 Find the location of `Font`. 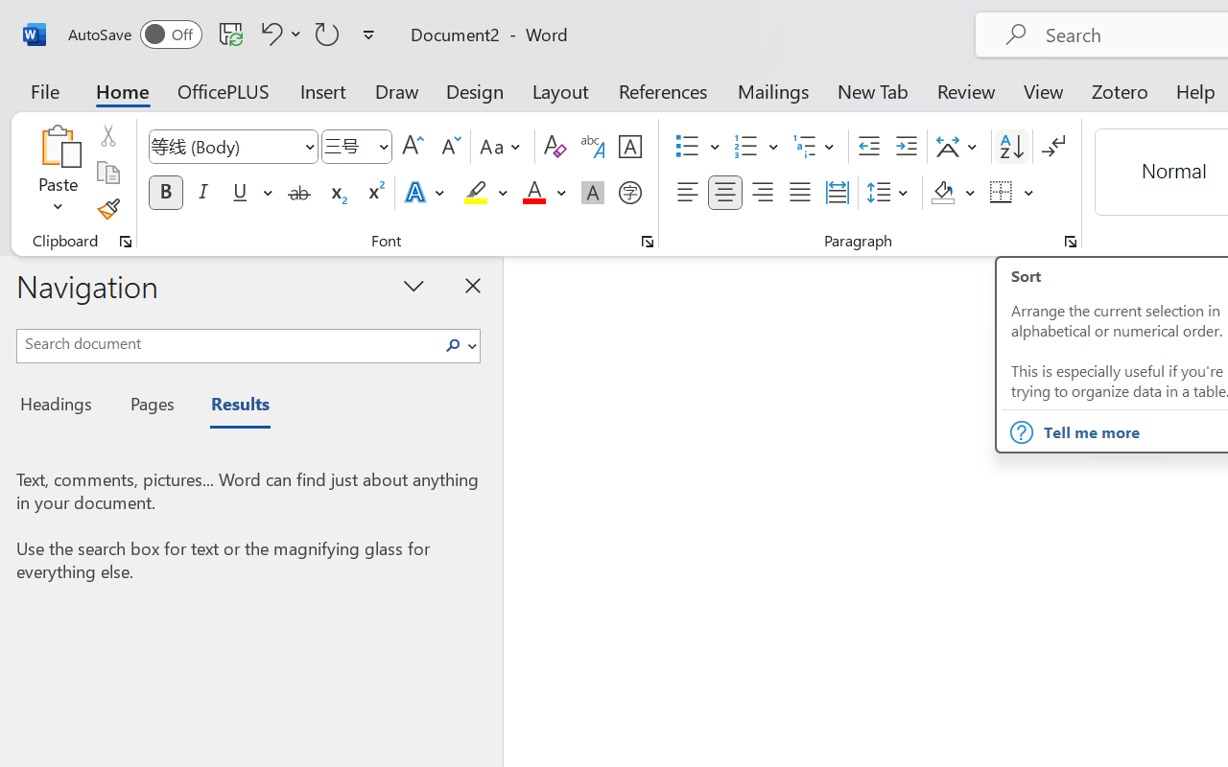

Font is located at coordinates (232, 147).